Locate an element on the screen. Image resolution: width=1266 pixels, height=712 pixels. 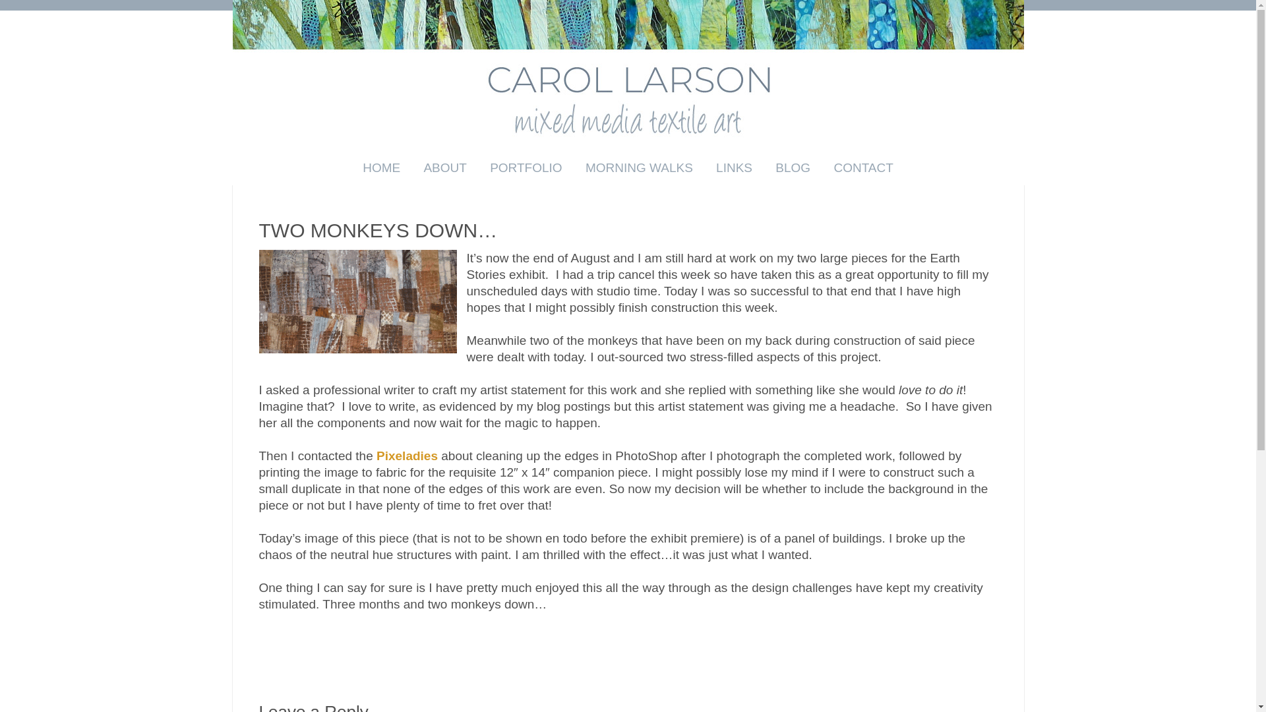
LINKS is located at coordinates (734, 167).